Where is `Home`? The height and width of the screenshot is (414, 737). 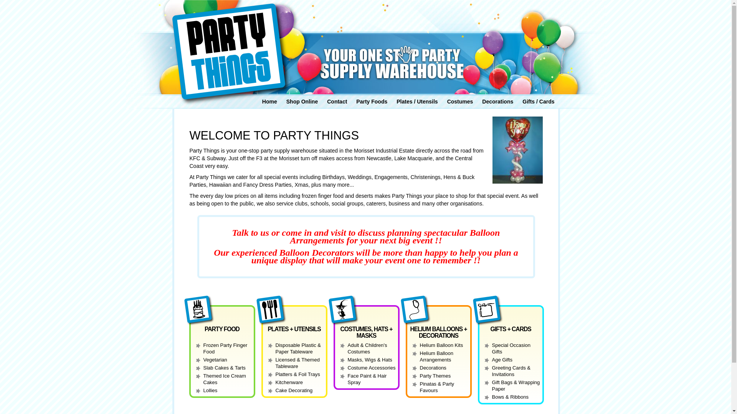 Home is located at coordinates (269, 102).